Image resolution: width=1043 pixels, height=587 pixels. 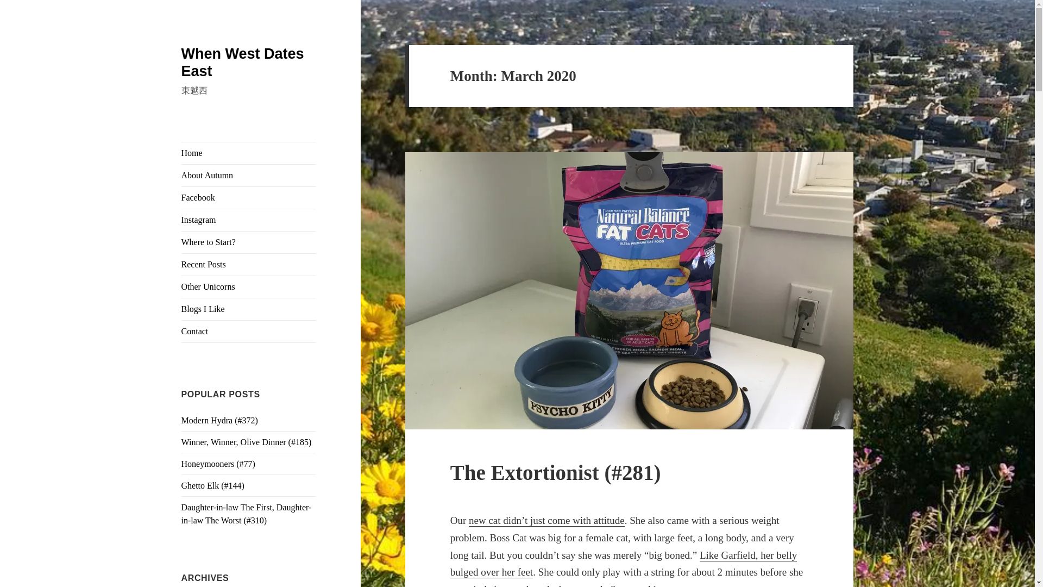 What do you see at coordinates (243, 62) in the screenshot?
I see `When West Dates East` at bounding box center [243, 62].